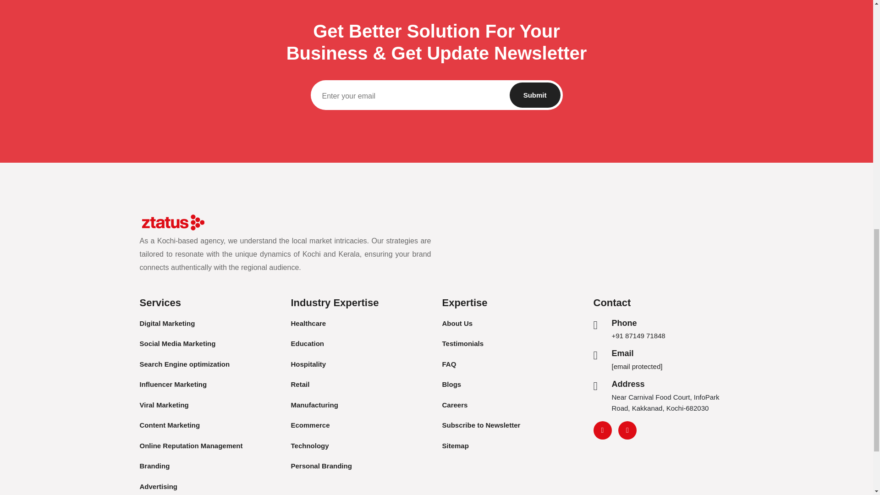 The width and height of the screenshot is (880, 495). I want to click on Influencer Marketing, so click(173, 384).